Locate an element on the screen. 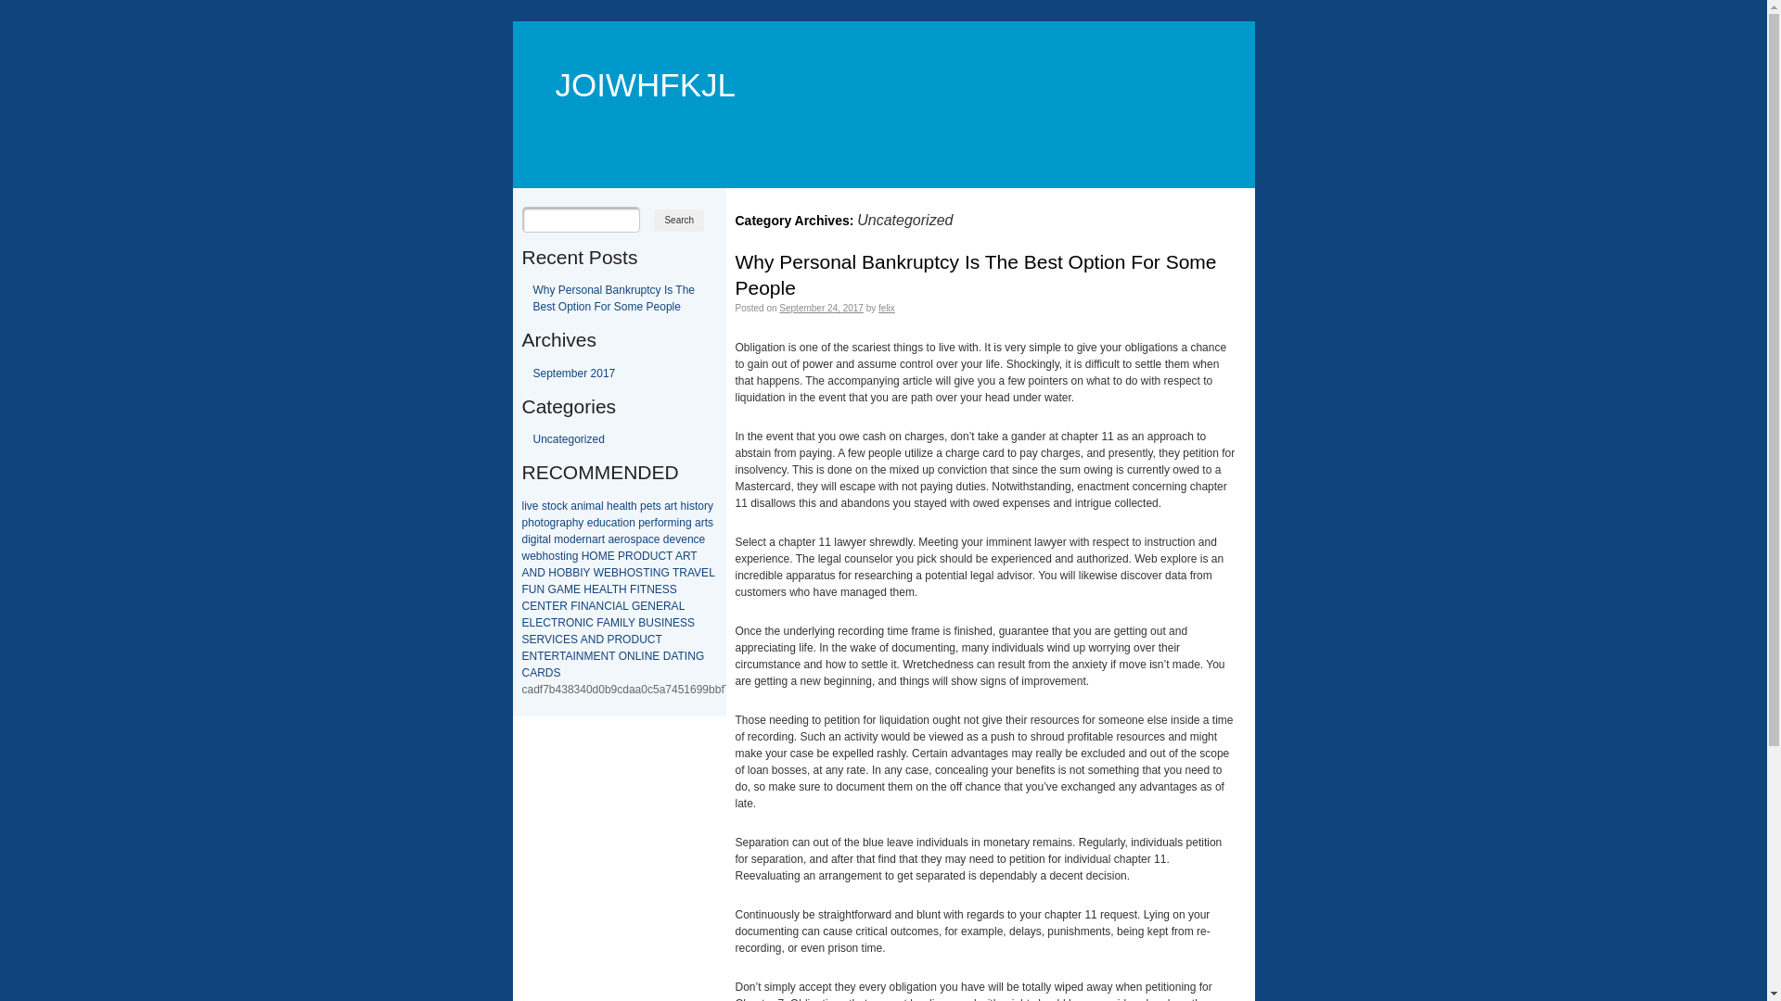 This screenshot has height=1001, width=1781. I is located at coordinates (621, 623).